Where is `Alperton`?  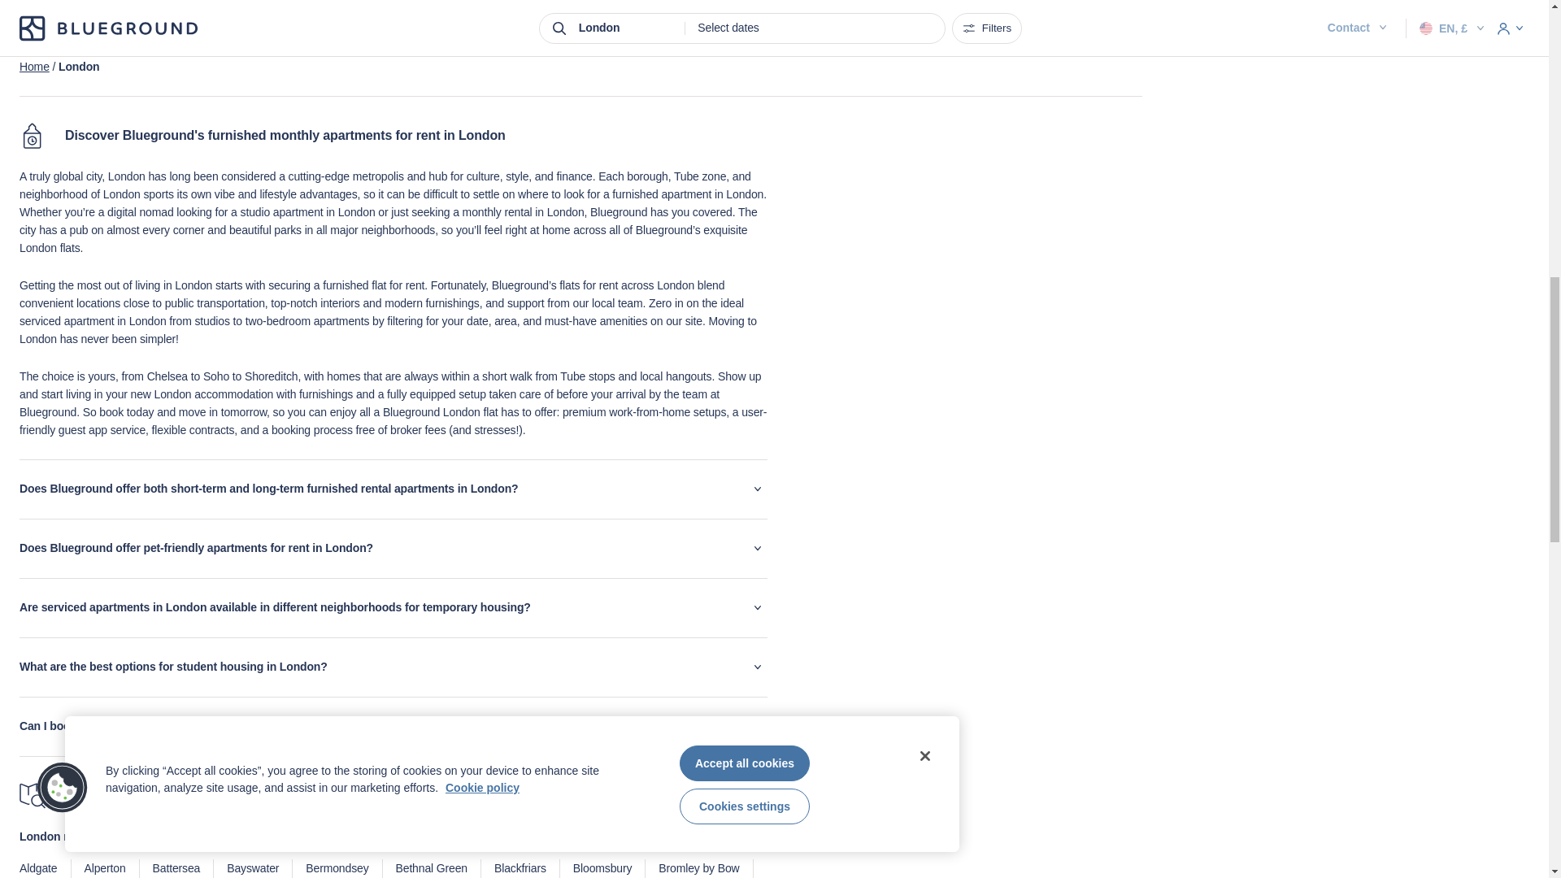 Alperton is located at coordinates (105, 868).